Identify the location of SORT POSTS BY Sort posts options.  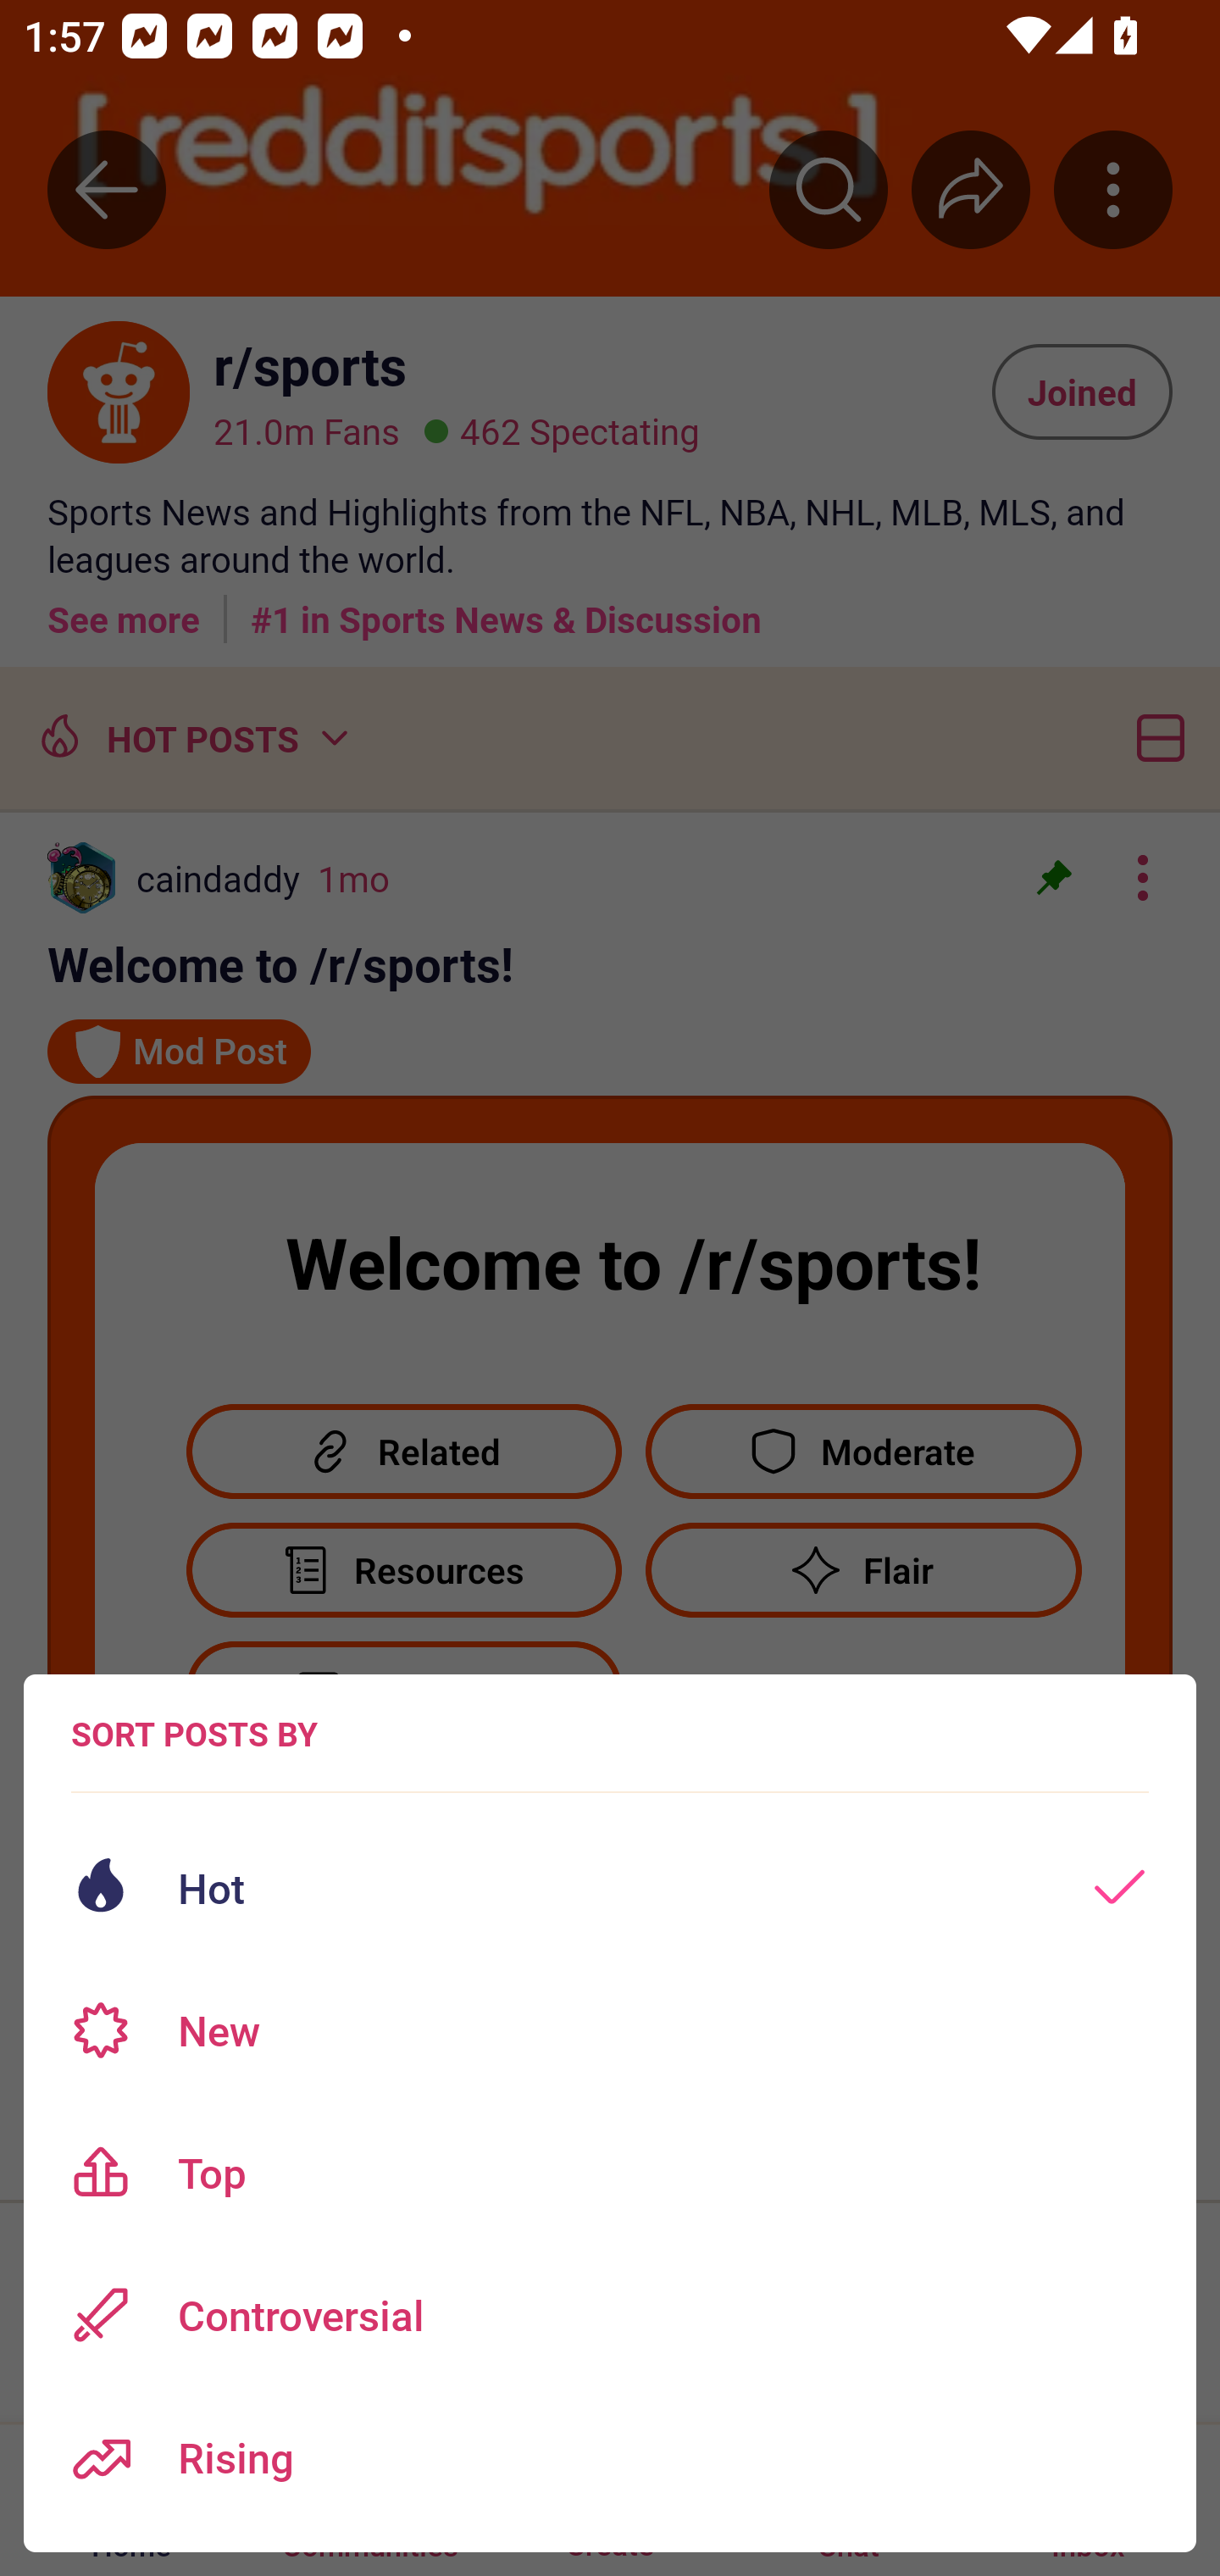
(193, 1734).